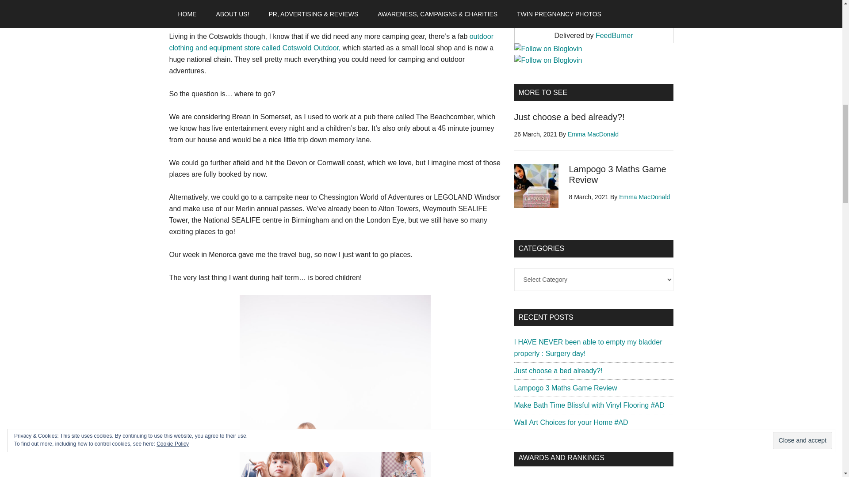  Describe the element at coordinates (593, 10) in the screenshot. I see `Subscribe` at that location.